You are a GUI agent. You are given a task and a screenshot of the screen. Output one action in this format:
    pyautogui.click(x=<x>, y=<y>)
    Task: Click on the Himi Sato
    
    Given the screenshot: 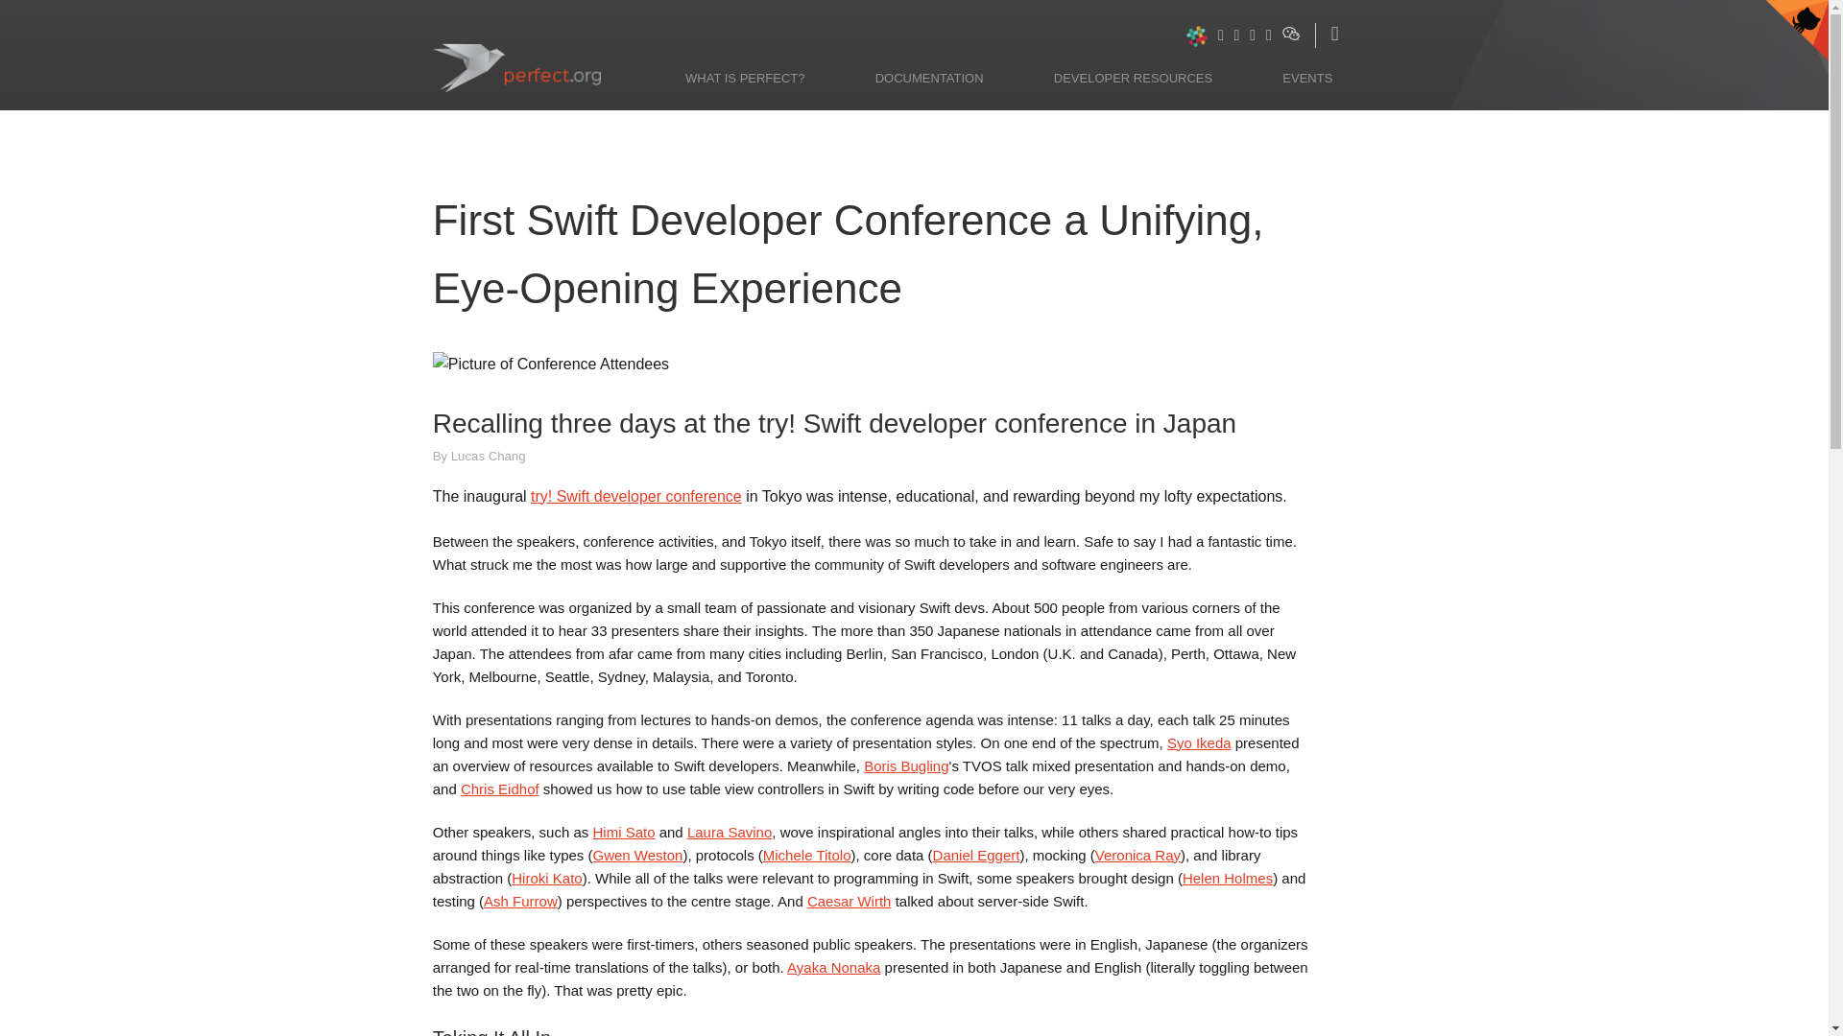 What is the action you would take?
    pyautogui.click(x=622, y=831)
    